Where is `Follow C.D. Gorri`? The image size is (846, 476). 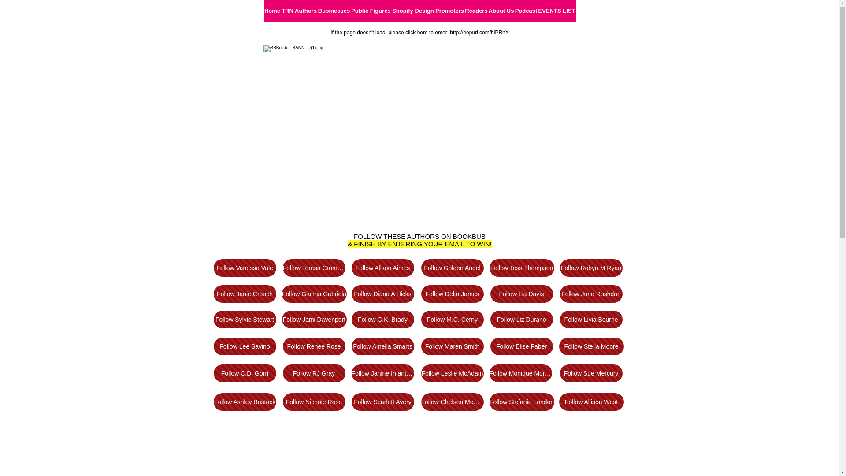 Follow C.D. Gorri is located at coordinates (245, 373).